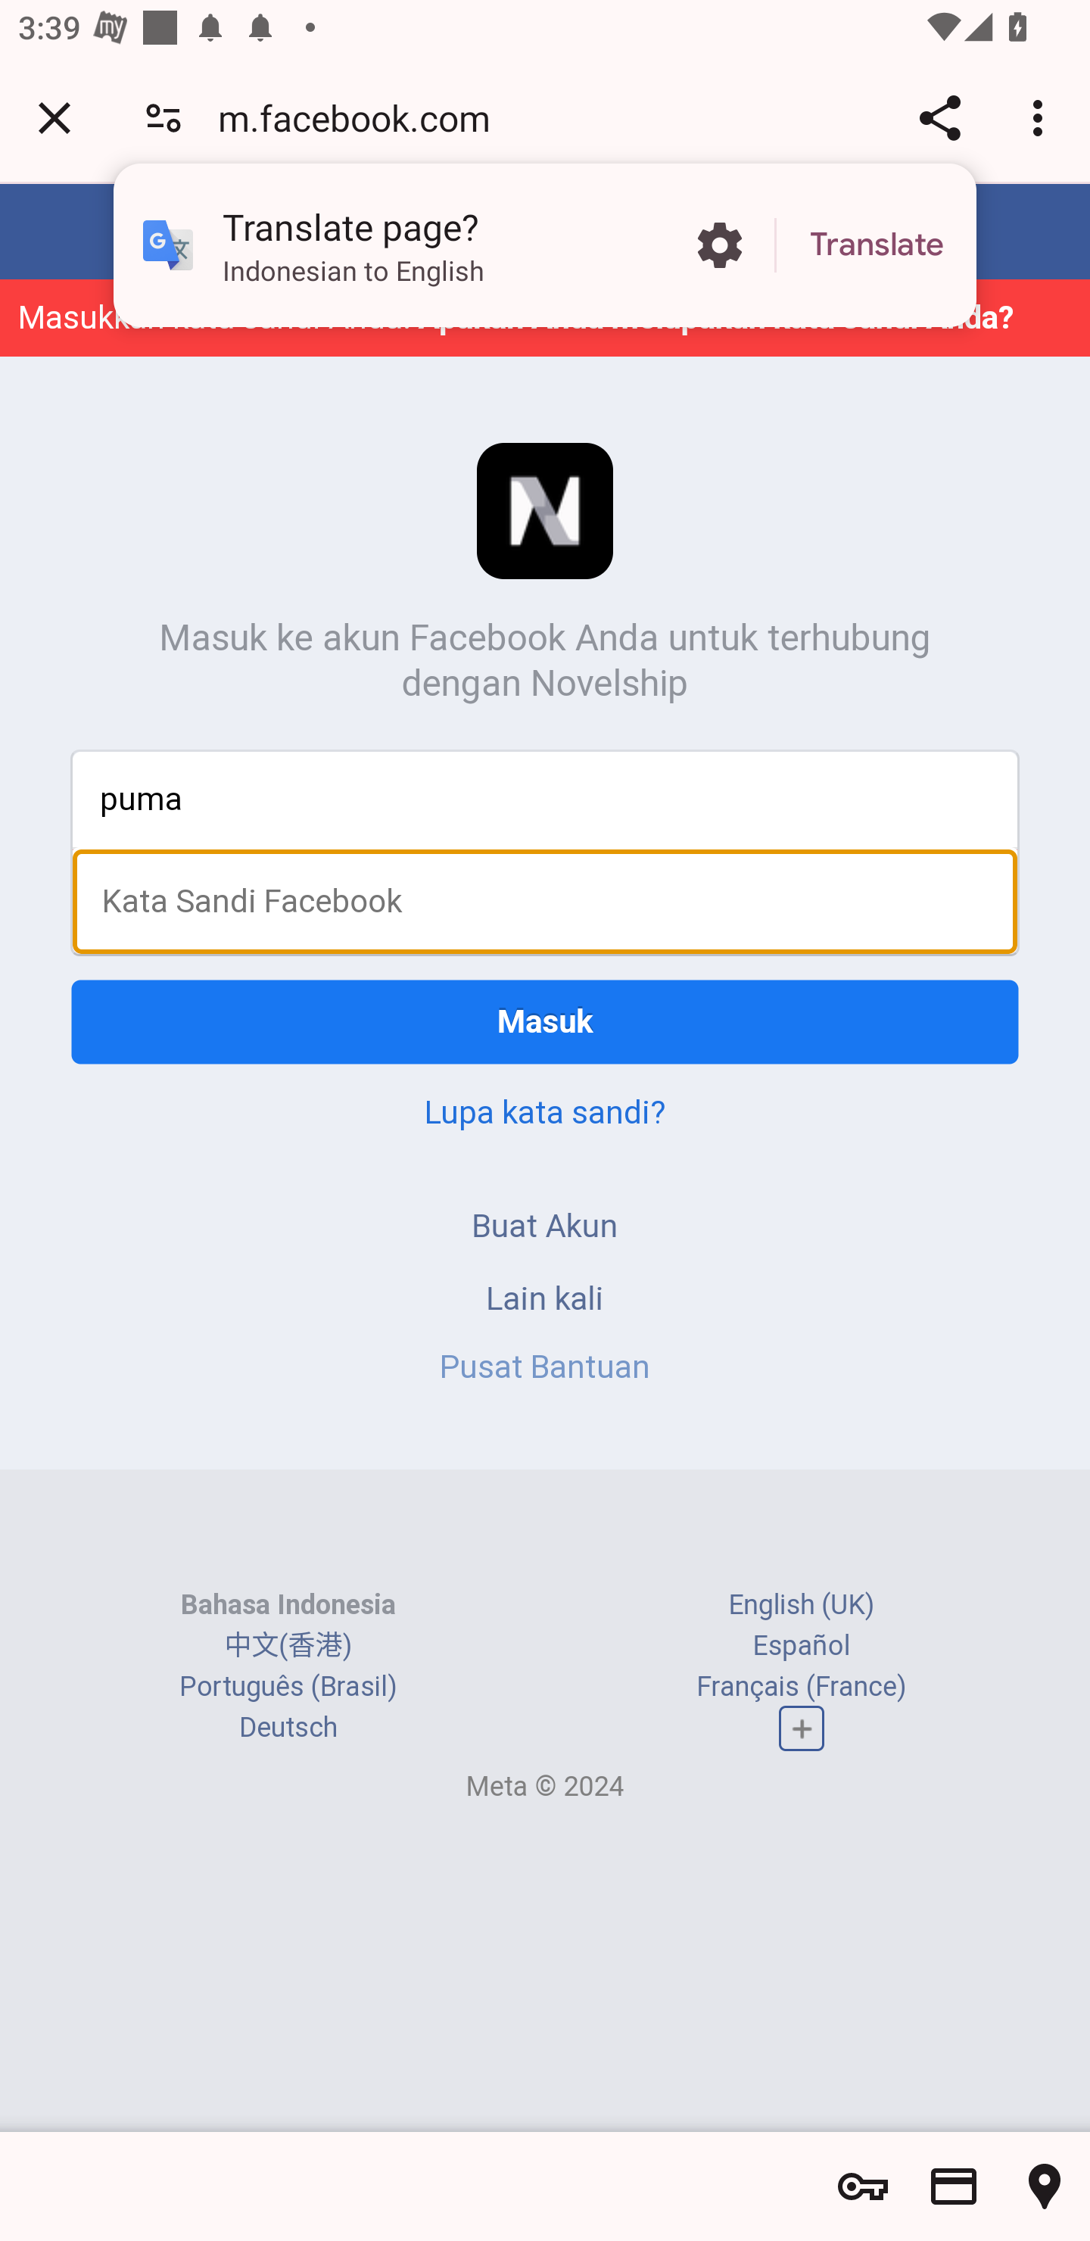  Describe the element at coordinates (288, 1646) in the screenshot. I see `中文(香港)` at that location.